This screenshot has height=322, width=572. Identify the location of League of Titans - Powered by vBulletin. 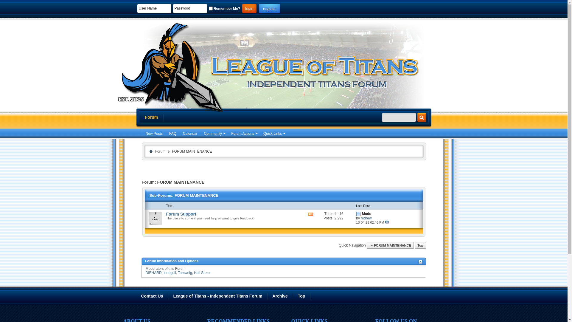
(168, 66).